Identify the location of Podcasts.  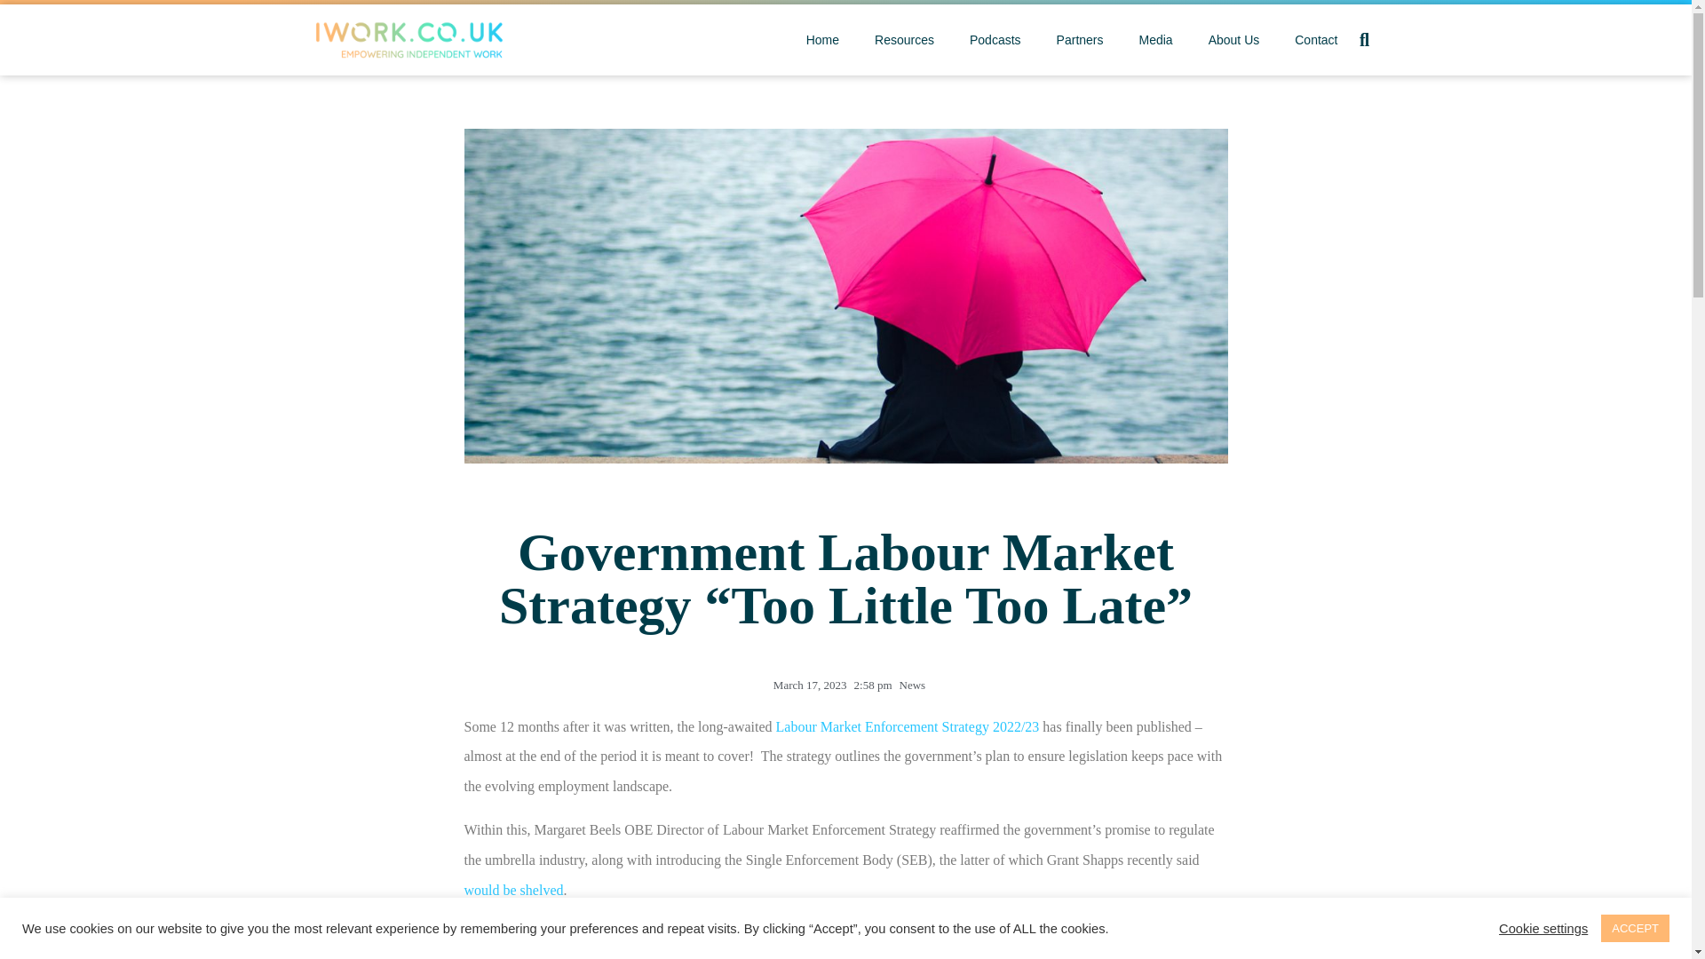
(986, 39).